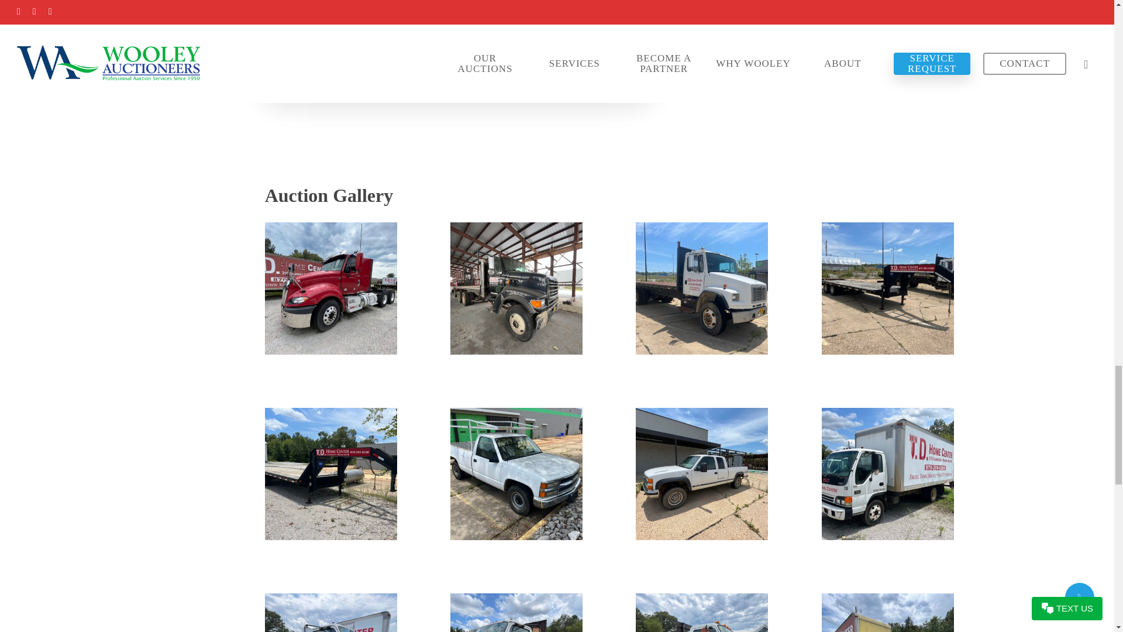 This screenshot has height=632, width=1123. What do you see at coordinates (516, 288) in the screenshot?
I see `IMG 5005` at bounding box center [516, 288].